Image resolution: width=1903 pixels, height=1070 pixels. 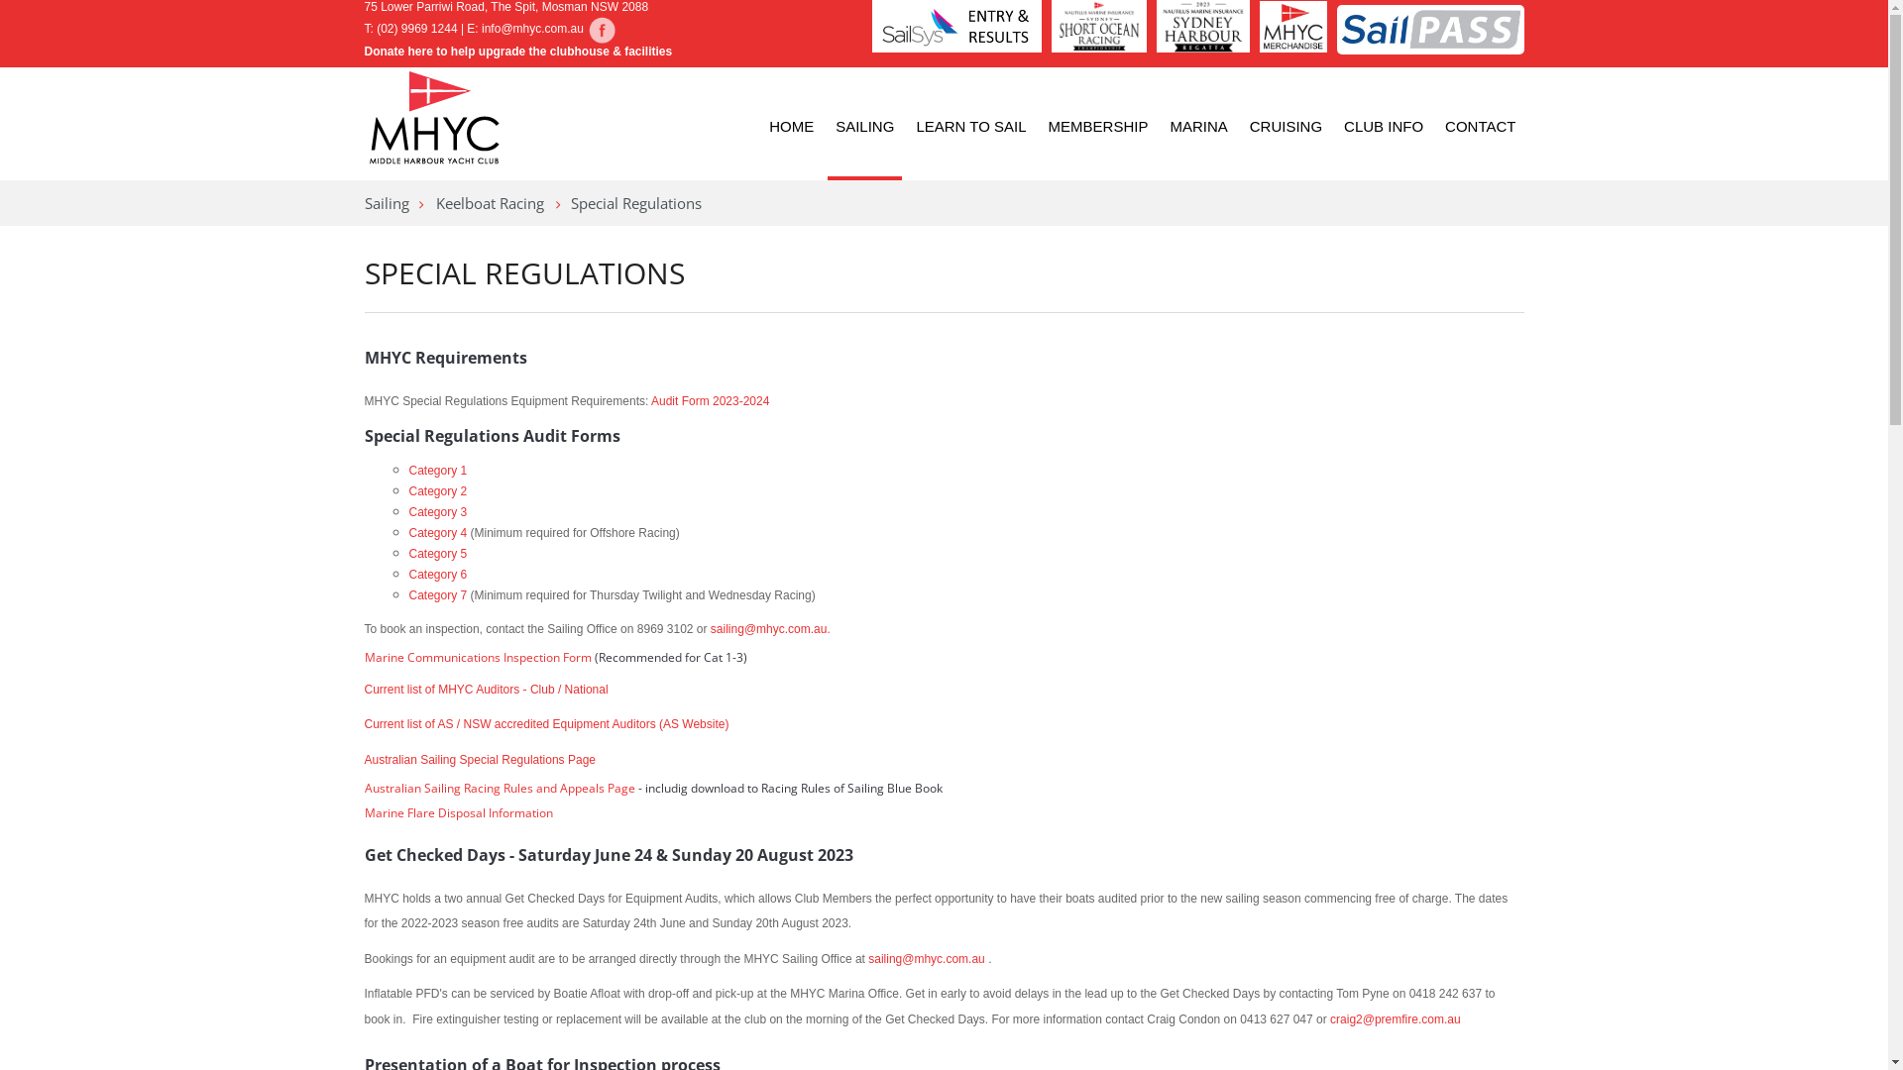 What do you see at coordinates (459, 812) in the screenshot?
I see `Marine Flare Disposal Information` at bounding box center [459, 812].